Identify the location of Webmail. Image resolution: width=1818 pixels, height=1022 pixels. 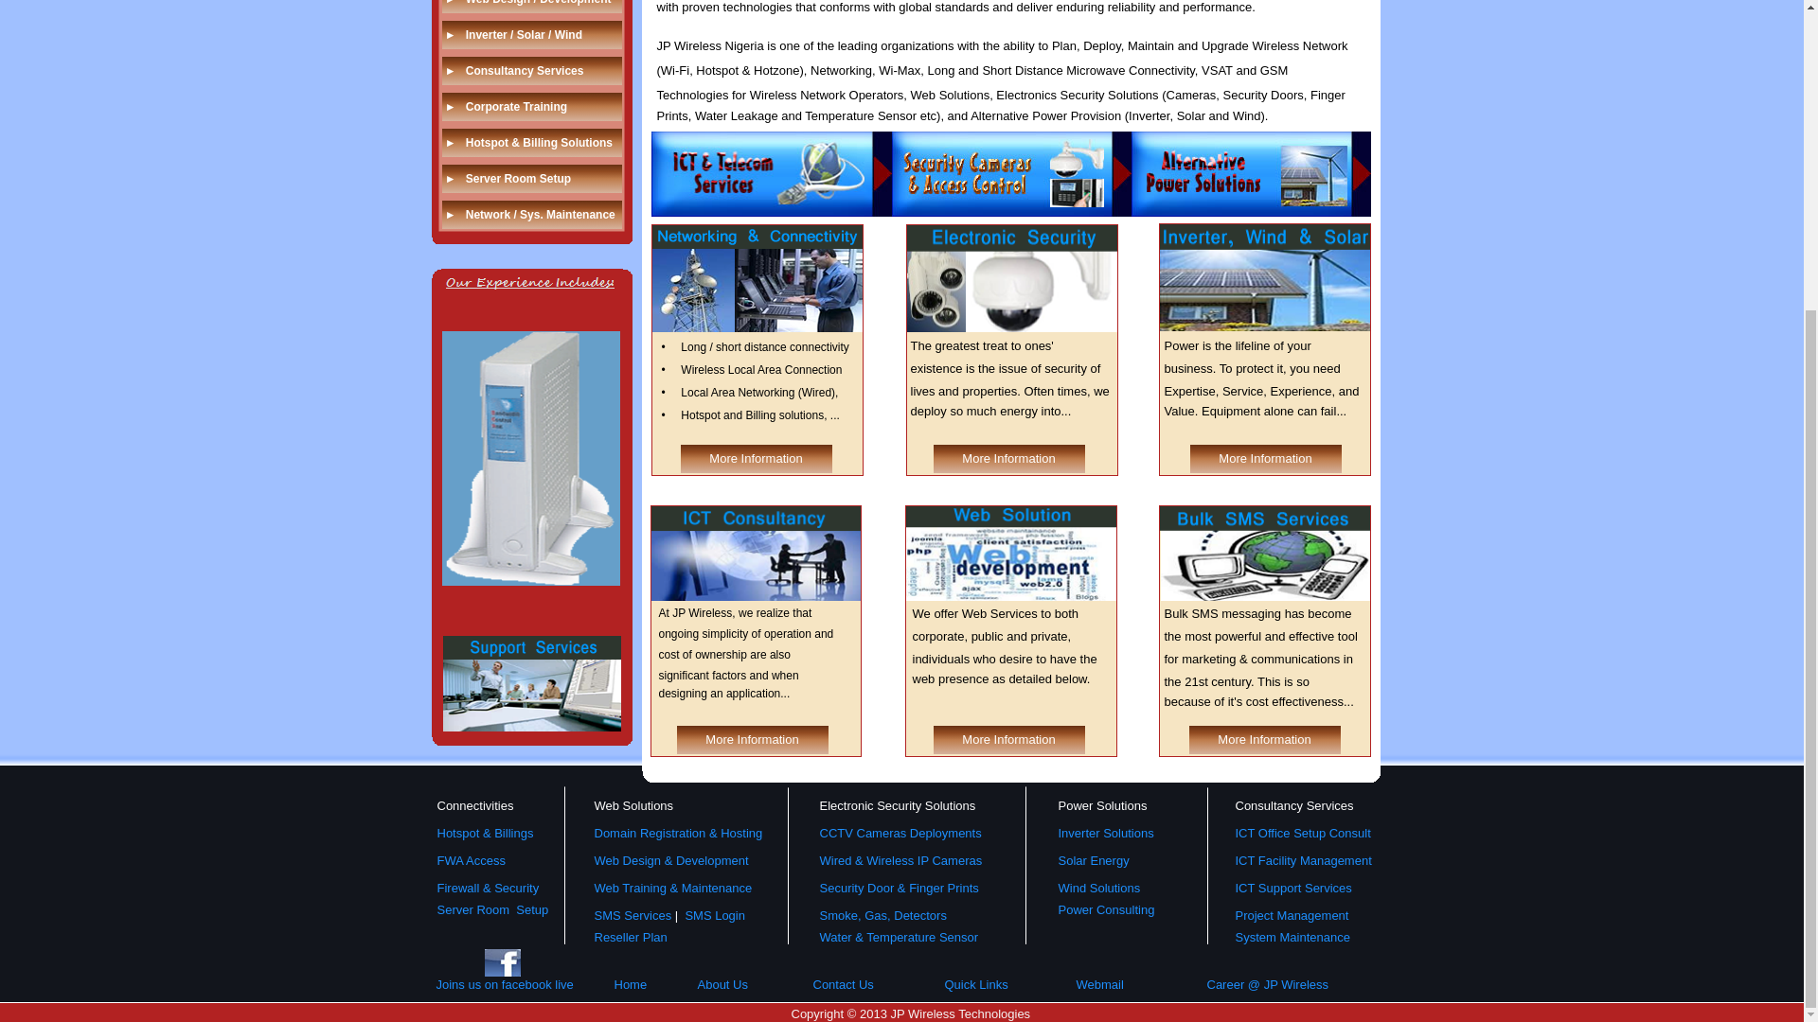
(1099, 984).